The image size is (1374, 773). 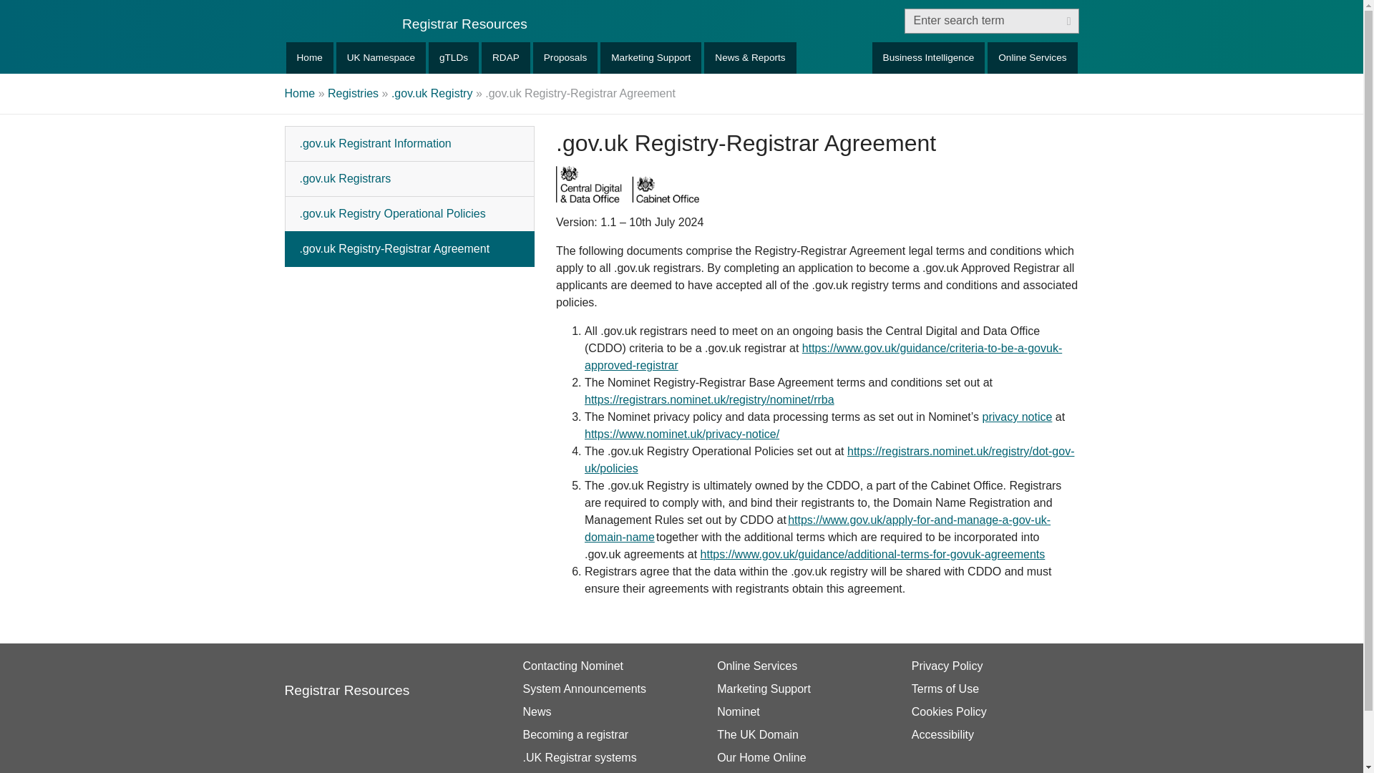 I want to click on Home, so click(x=309, y=57).